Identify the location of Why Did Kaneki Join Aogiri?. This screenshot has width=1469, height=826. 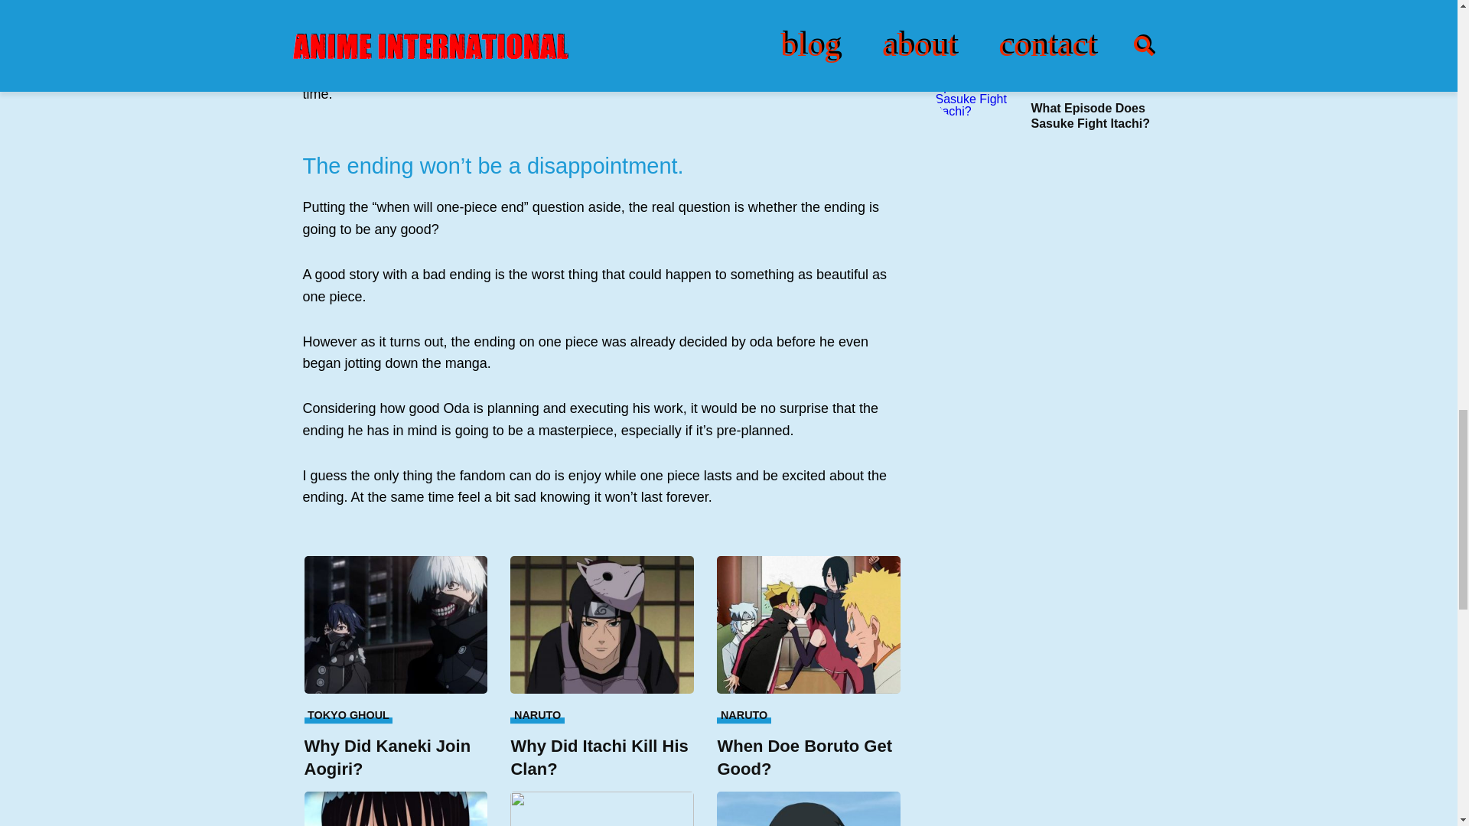
(396, 758).